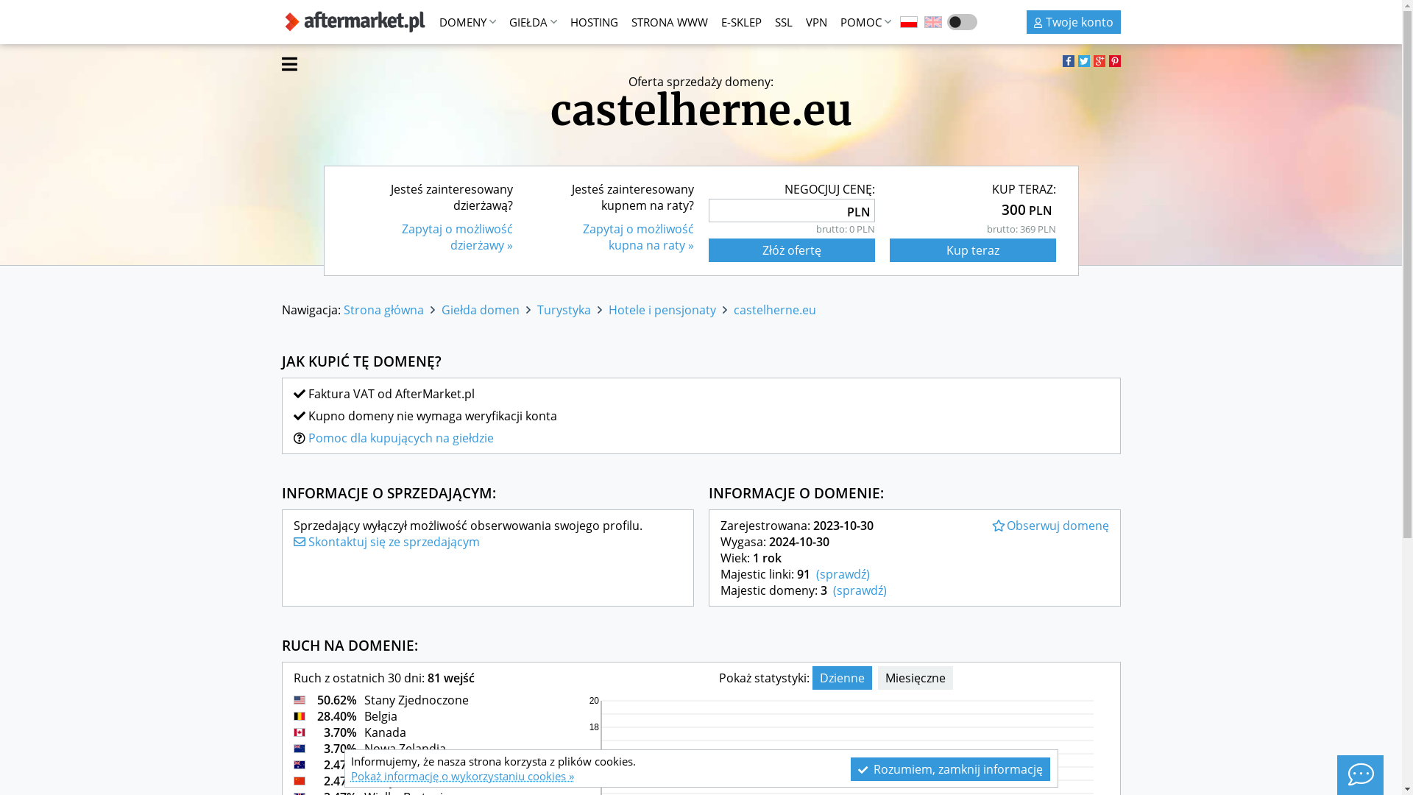  I want to click on Hotele i pensjonaty, so click(662, 310).